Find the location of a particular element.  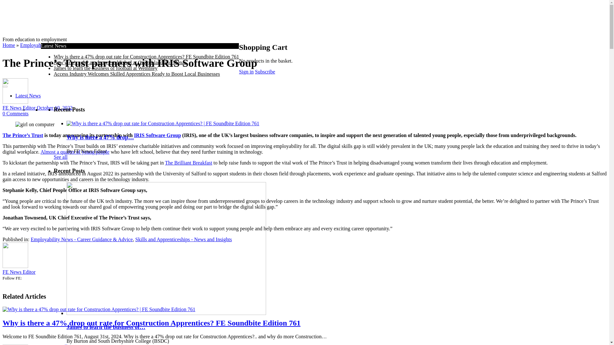

See all is located at coordinates (61, 157).